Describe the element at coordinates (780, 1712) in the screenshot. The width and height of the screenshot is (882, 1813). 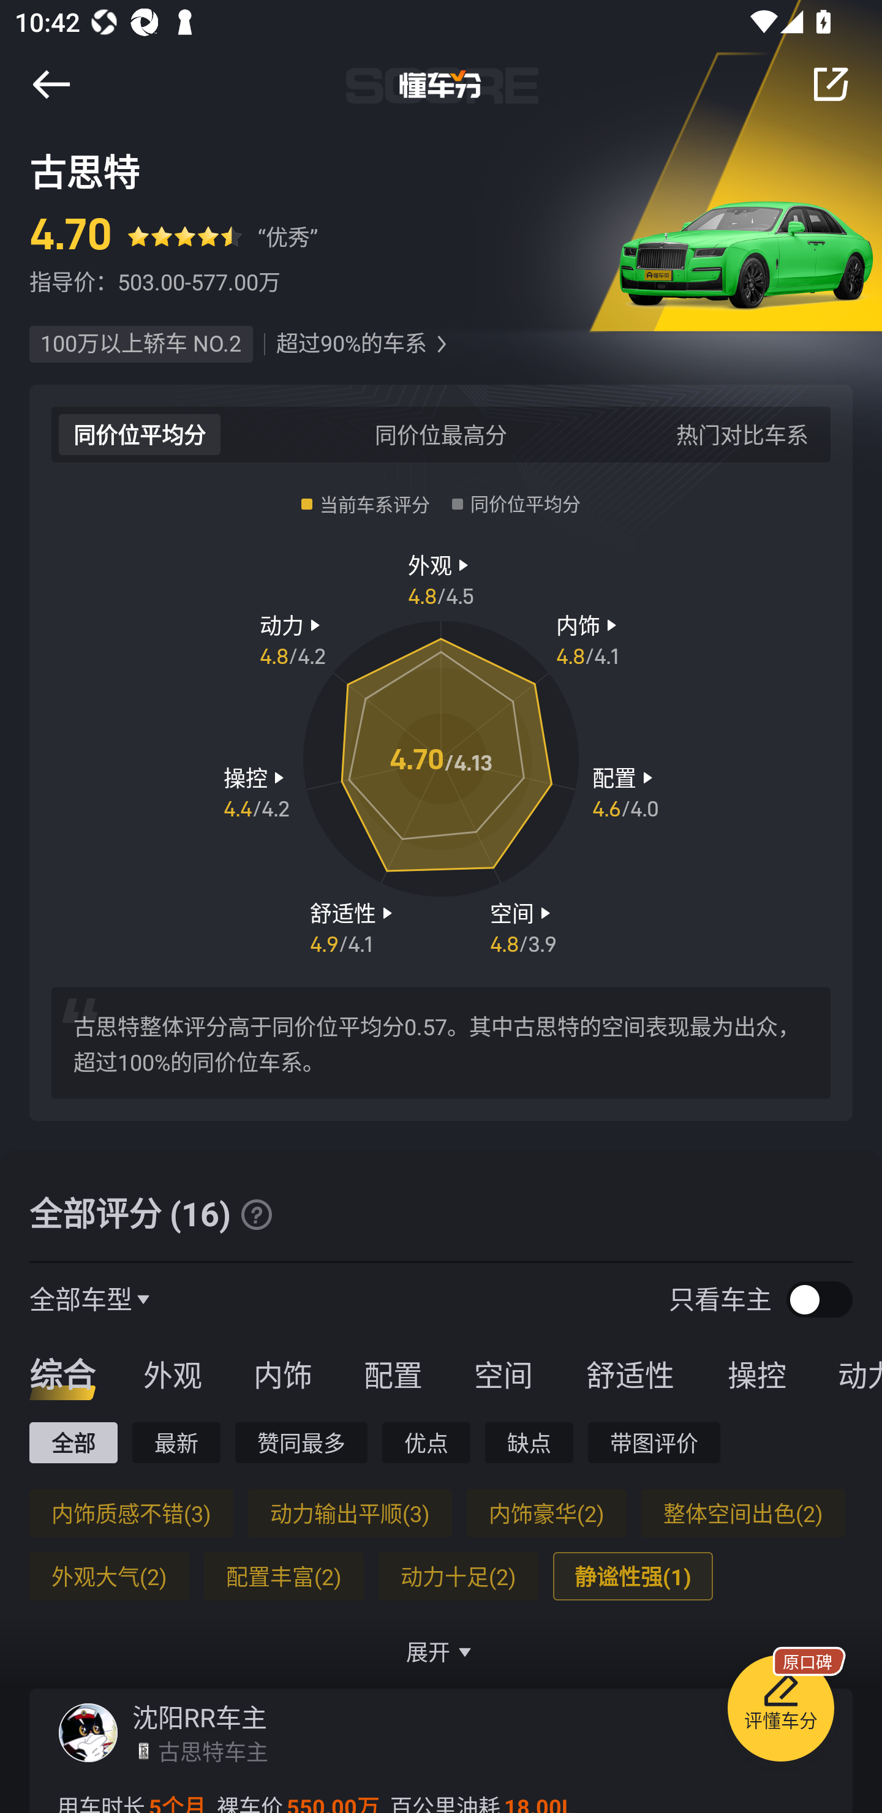
I see ` 评懂车分 原口碑` at that location.